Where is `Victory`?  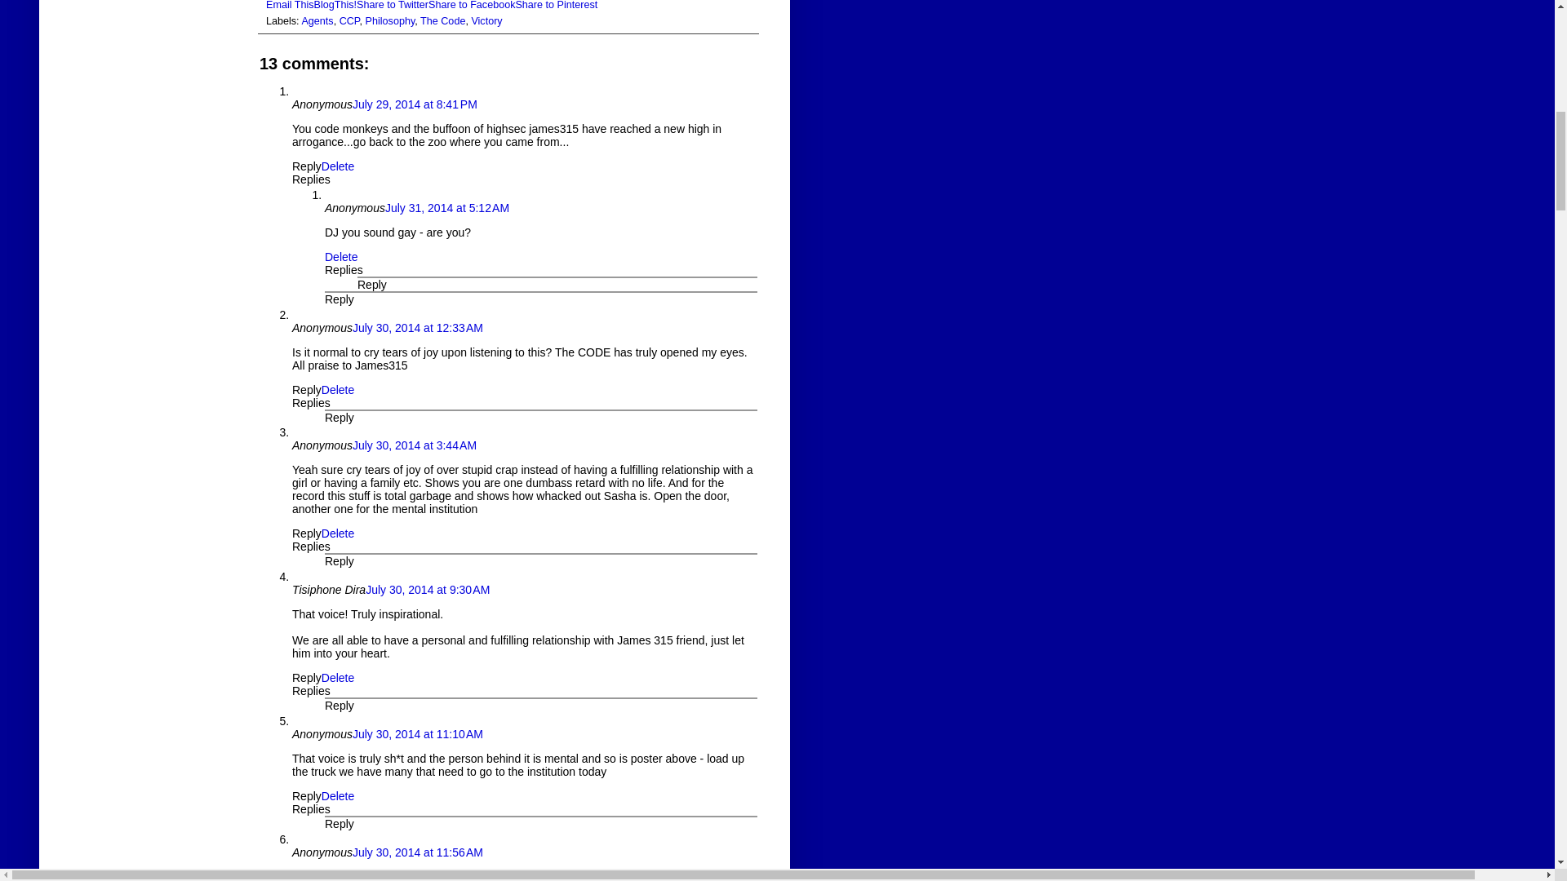 Victory is located at coordinates (486, 21).